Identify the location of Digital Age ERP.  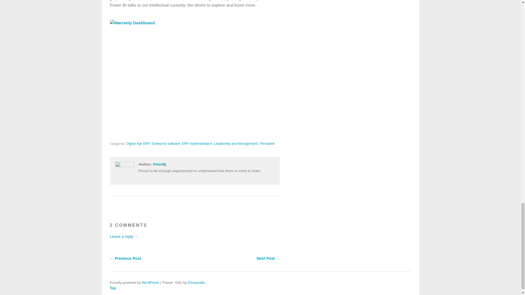
(138, 144).